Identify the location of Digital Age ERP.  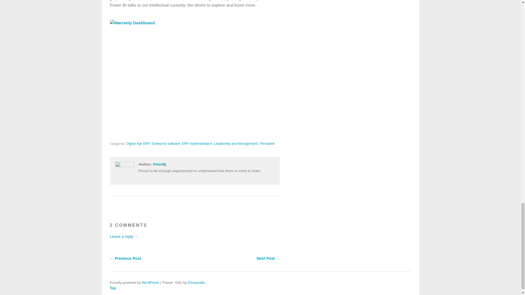
(138, 144).